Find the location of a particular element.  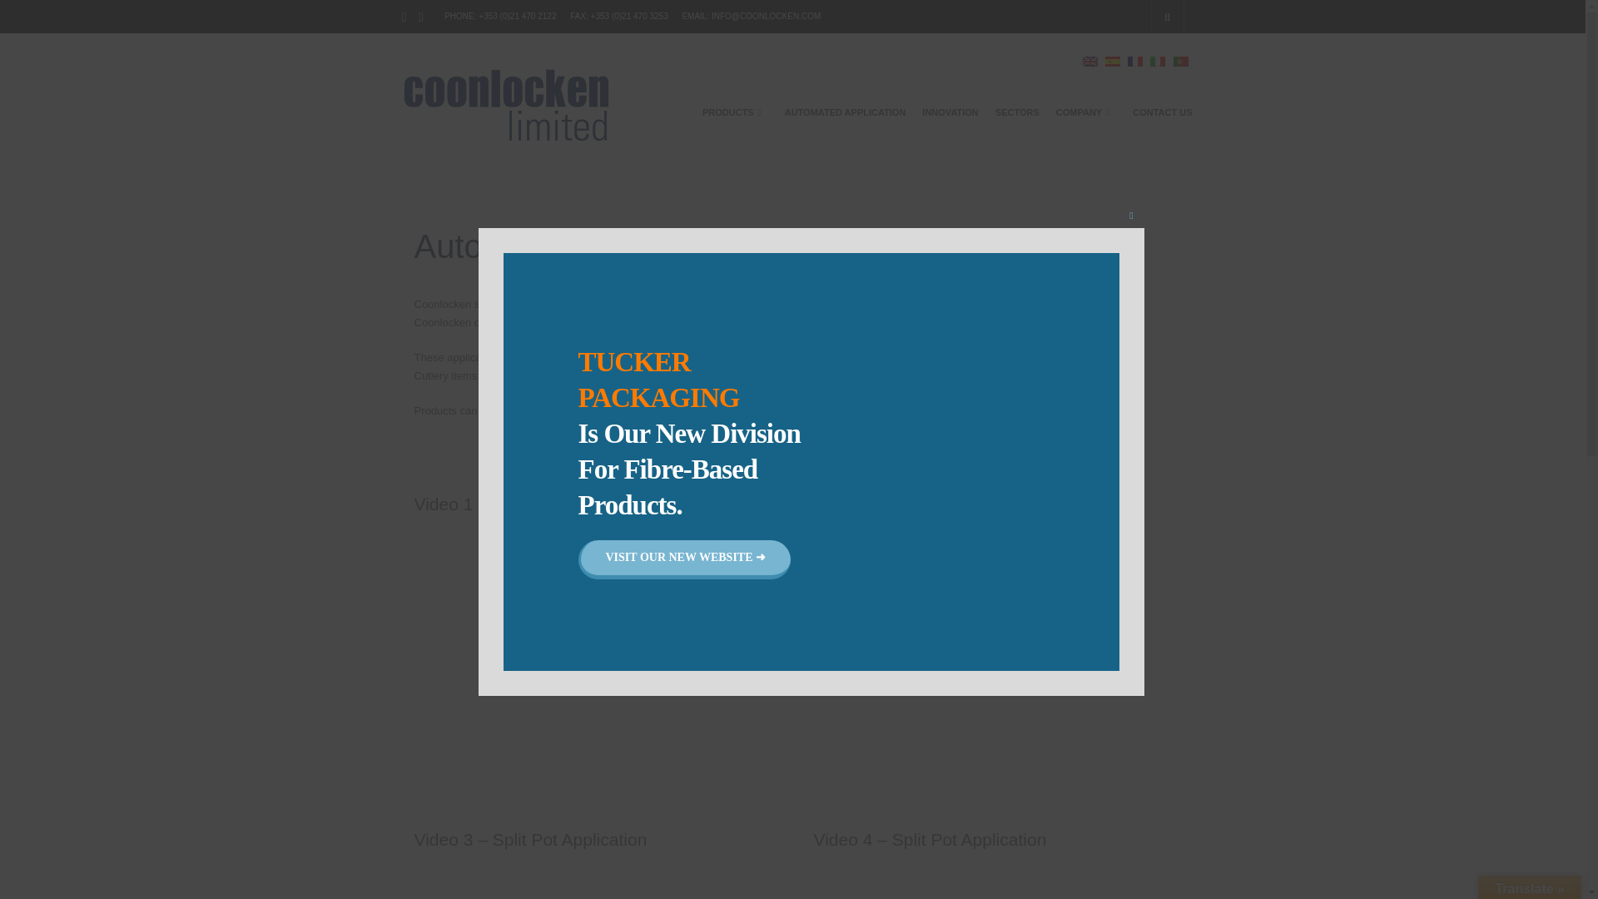

Italian is located at coordinates (1157, 60).